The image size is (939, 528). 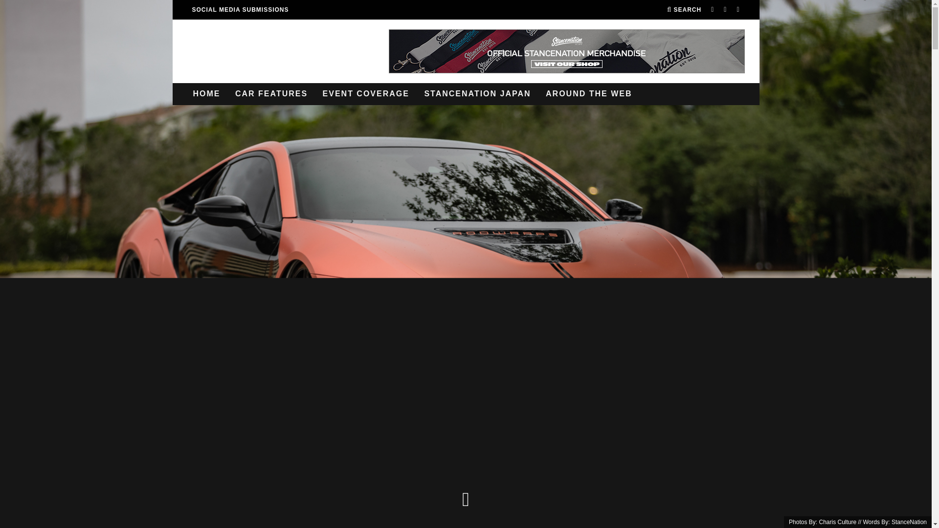 I want to click on EVENT COVERAGE, so click(x=366, y=94).